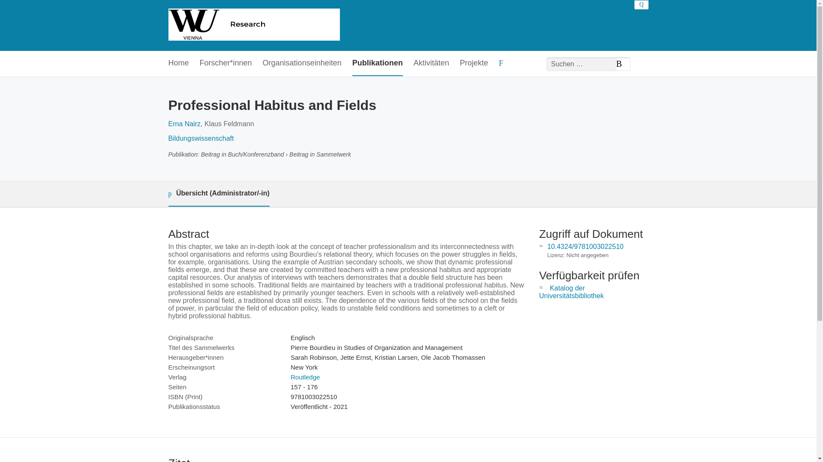  I want to click on Routledge, so click(305, 376).